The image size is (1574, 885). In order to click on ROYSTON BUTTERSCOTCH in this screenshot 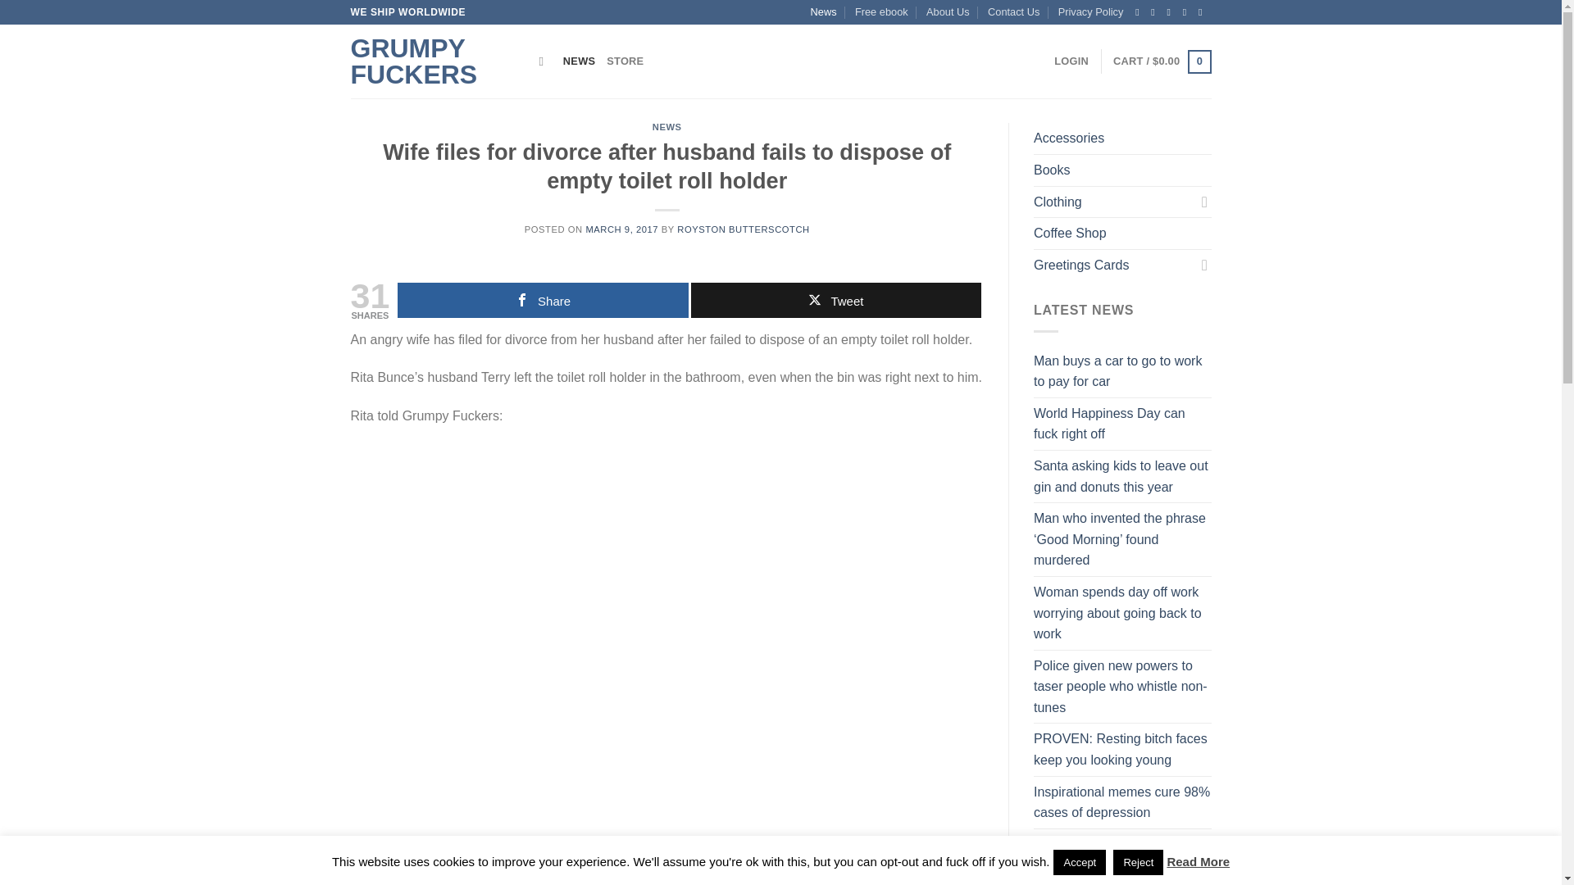, I will do `click(743, 229)`.